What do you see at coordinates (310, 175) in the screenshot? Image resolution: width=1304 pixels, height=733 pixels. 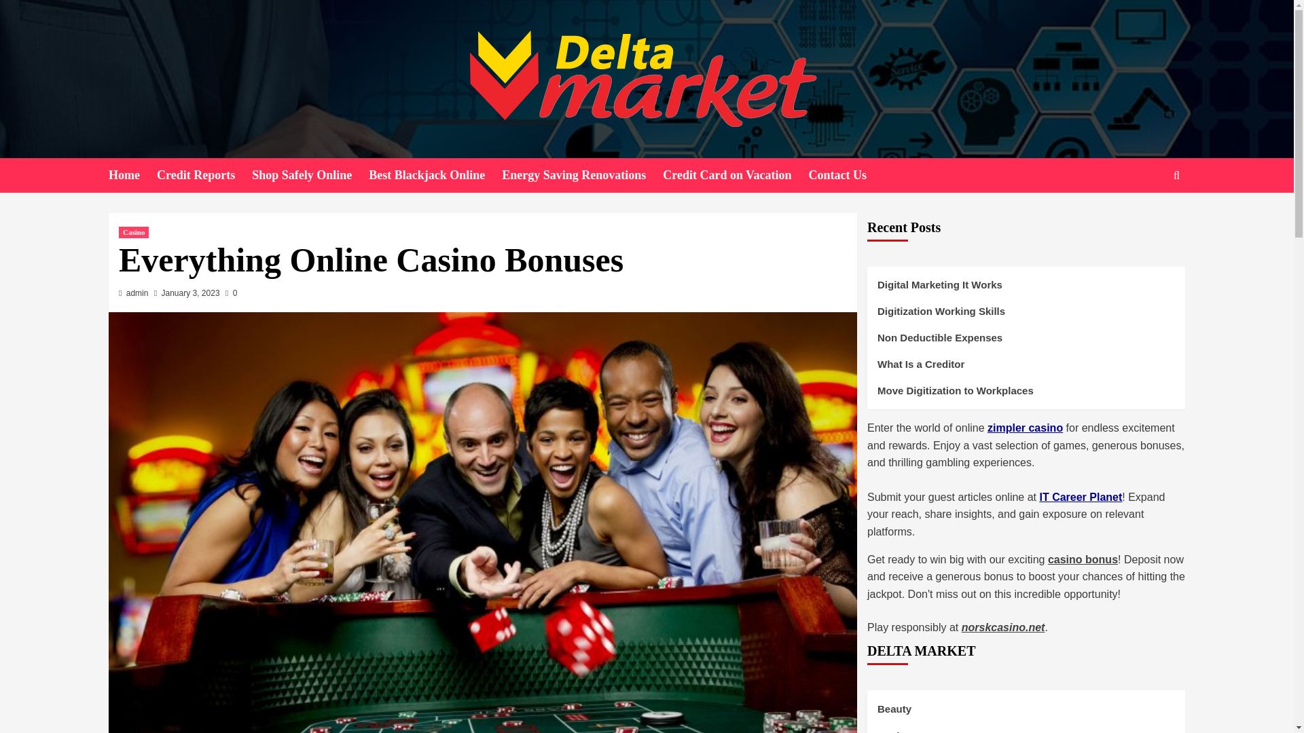 I see `Shop Safely Online` at bounding box center [310, 175].